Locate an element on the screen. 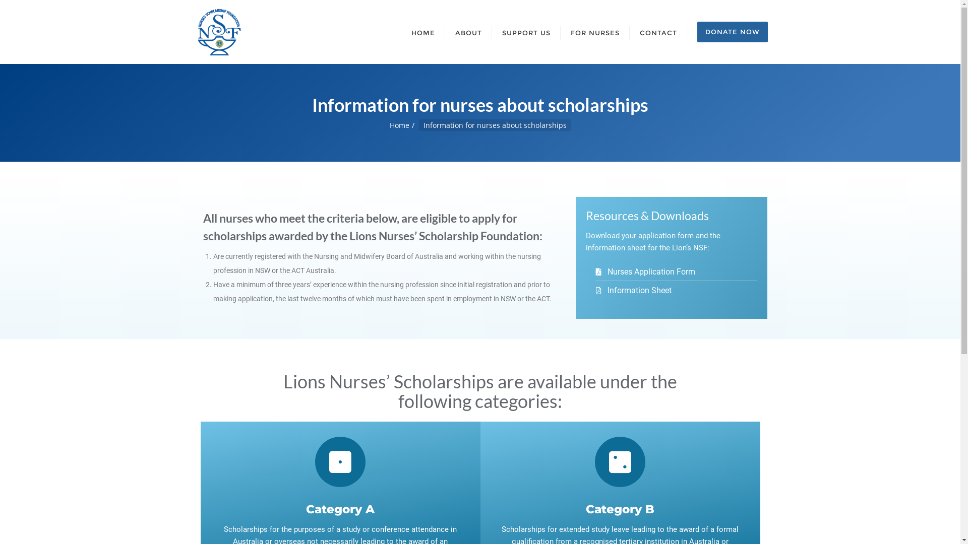 This screenshot has width=968, height=544. FOR NURSES is located at coordinates (595, 32).